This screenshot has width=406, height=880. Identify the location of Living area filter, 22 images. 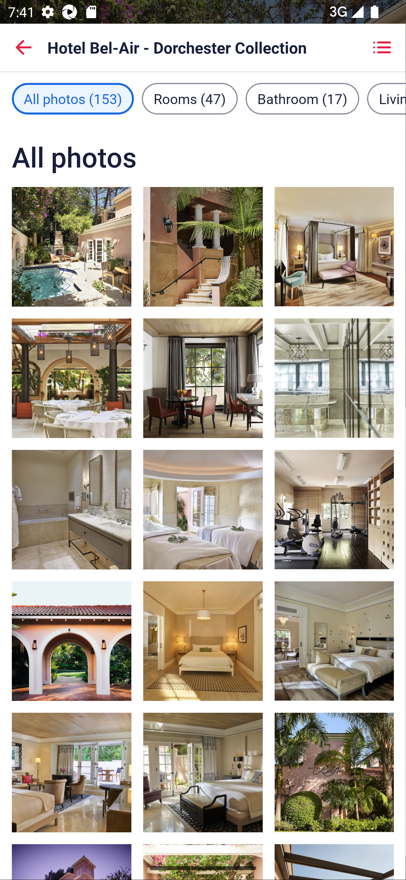
(386, 98).